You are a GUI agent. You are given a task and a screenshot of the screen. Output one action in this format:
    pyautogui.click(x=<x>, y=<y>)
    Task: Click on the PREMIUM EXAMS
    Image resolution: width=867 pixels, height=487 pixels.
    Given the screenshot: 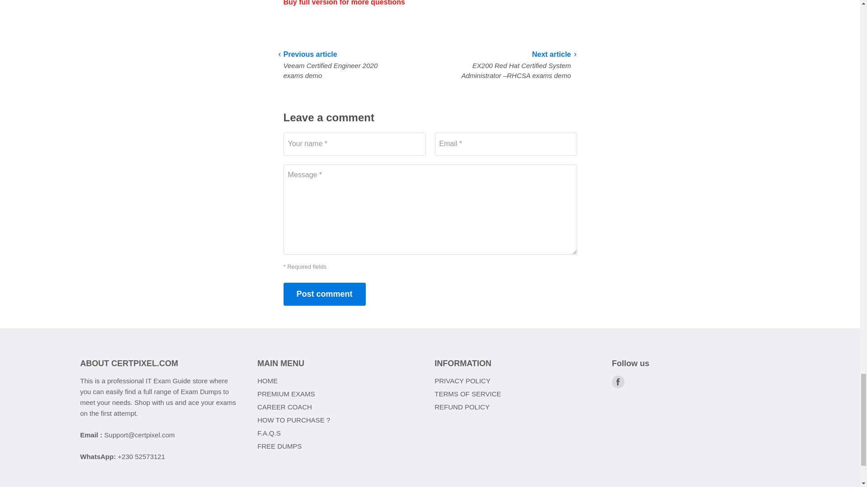 What is the action you would take?
    pyautogui.click(x=286, y=394)
    